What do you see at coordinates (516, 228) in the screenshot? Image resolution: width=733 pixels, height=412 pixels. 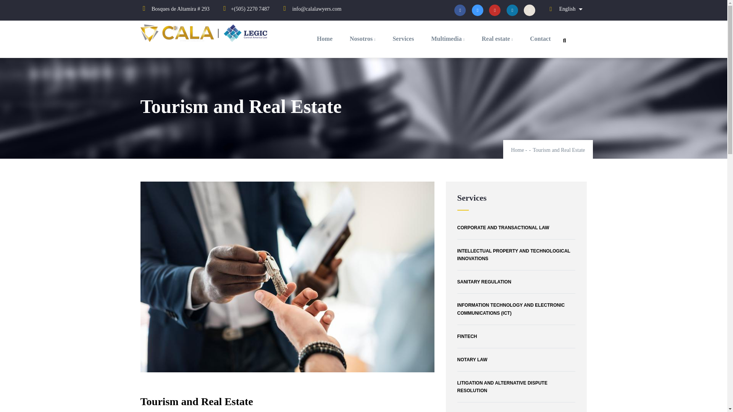 I see `CORPORATE AND TRANSACTIONAL LAW` at bounding box center [516, 228].